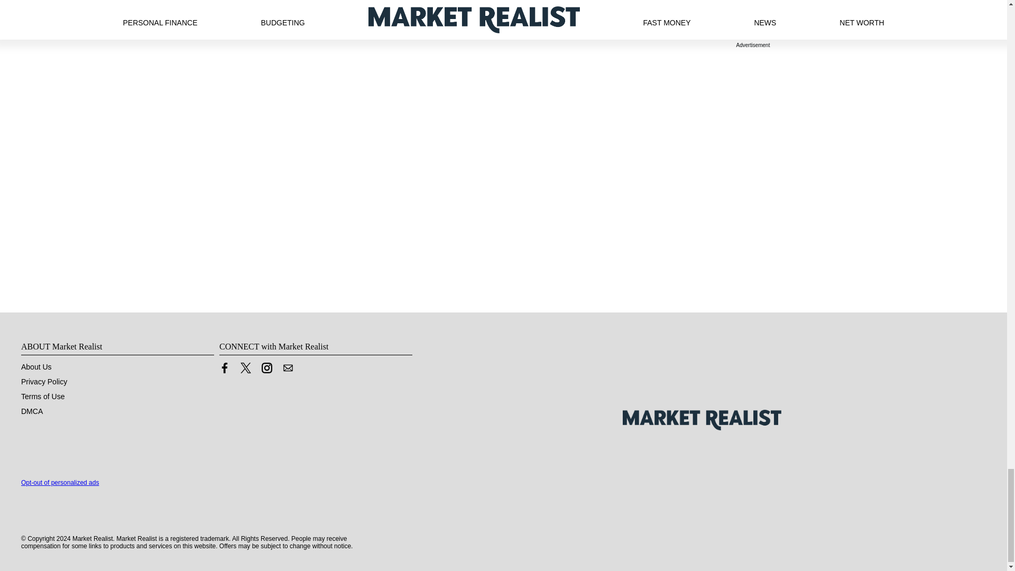  What do you see at coordinates (224, 368) in the screenshot?
I see `Link to Facebook` at bounding box center [224, 368].